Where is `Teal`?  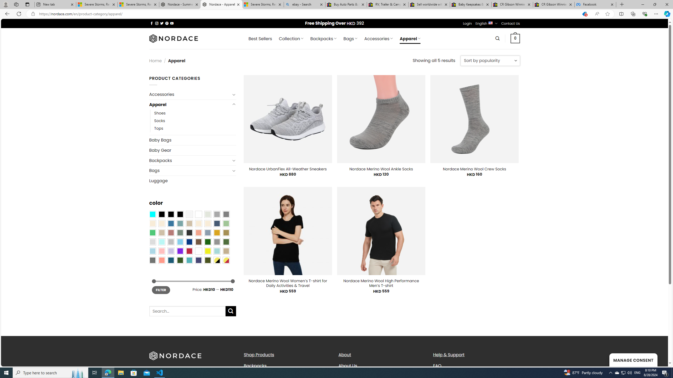 Teal is located at coordinates (189, 260).